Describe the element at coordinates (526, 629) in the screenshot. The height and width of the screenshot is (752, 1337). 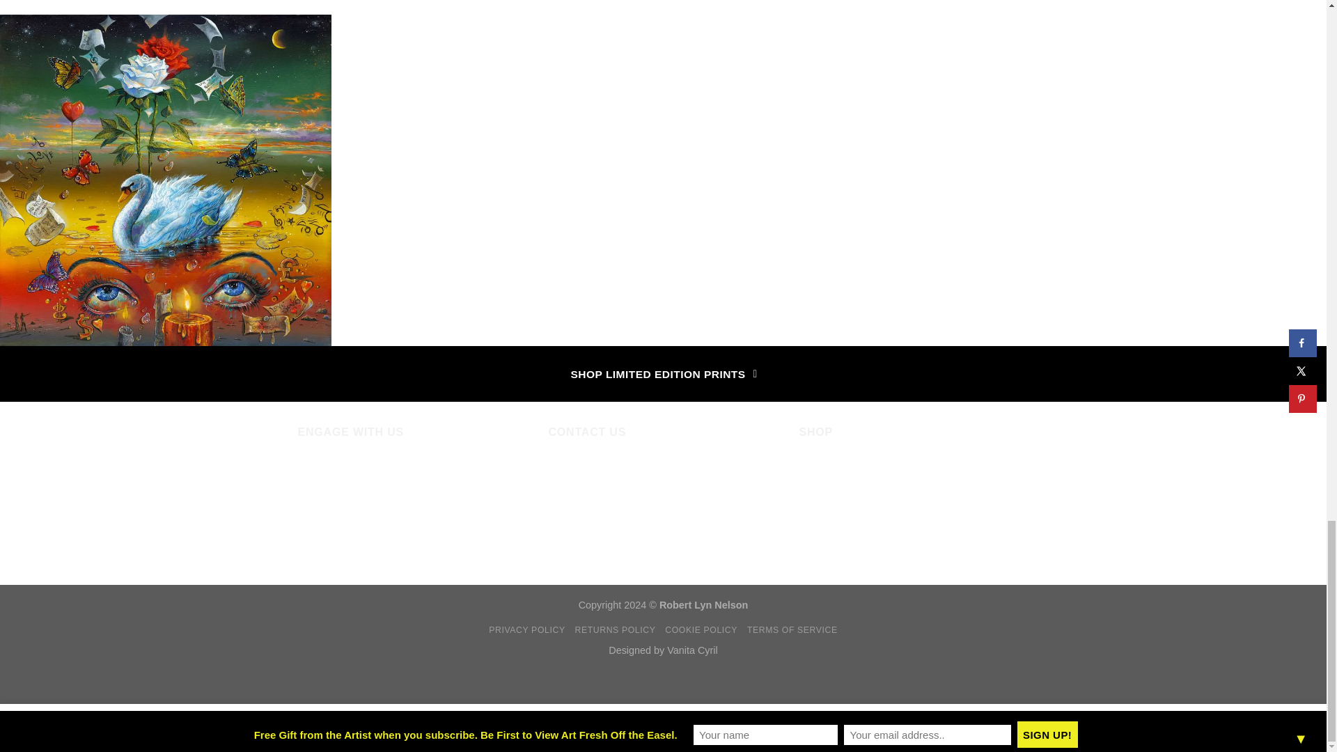
I see `PRIVACY POLICY` at that location.